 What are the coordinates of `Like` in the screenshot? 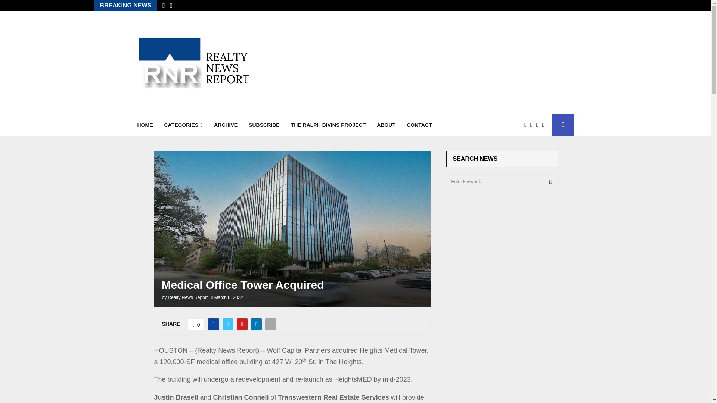 It's located at (196, 324).